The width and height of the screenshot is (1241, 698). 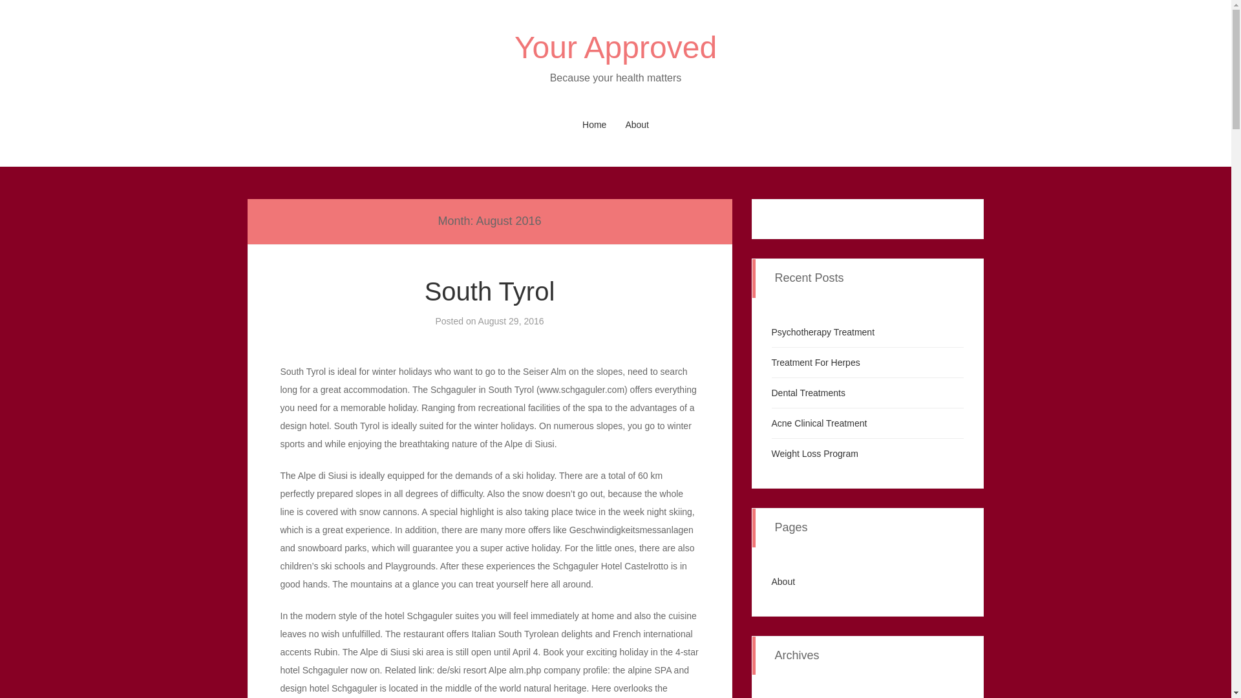 What do you see at coordinates (511, 321) in the screenshot?
I see `August 29, 2016` at bounding box center [511, 321].